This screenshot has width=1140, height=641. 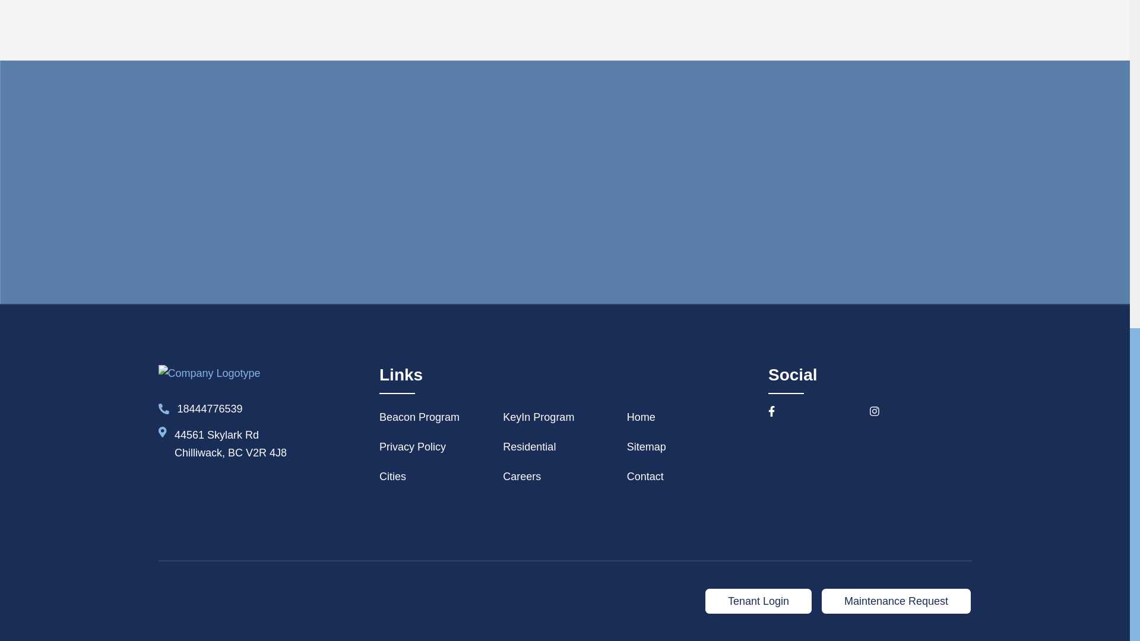 I want to click on Careers, so click(x=564, y=477).